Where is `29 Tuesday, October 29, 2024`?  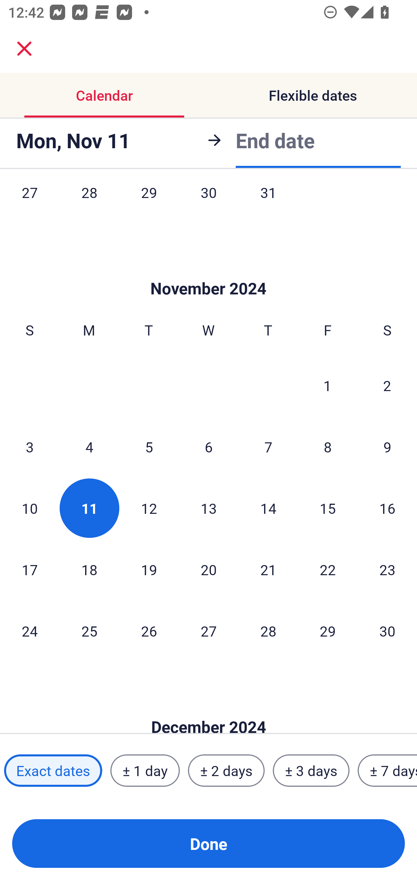 29 Tuesday, October 29, 2024 is located at coordinates (149, 204).